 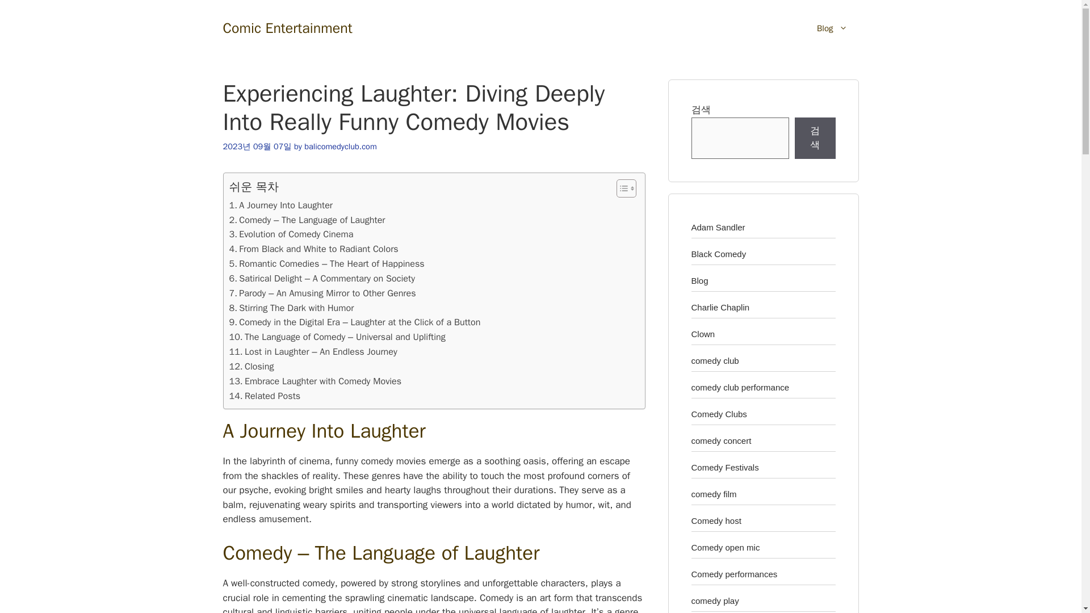 I want to click on Embrace Laughter with Comedy Movies, so click(x=316, y=381).